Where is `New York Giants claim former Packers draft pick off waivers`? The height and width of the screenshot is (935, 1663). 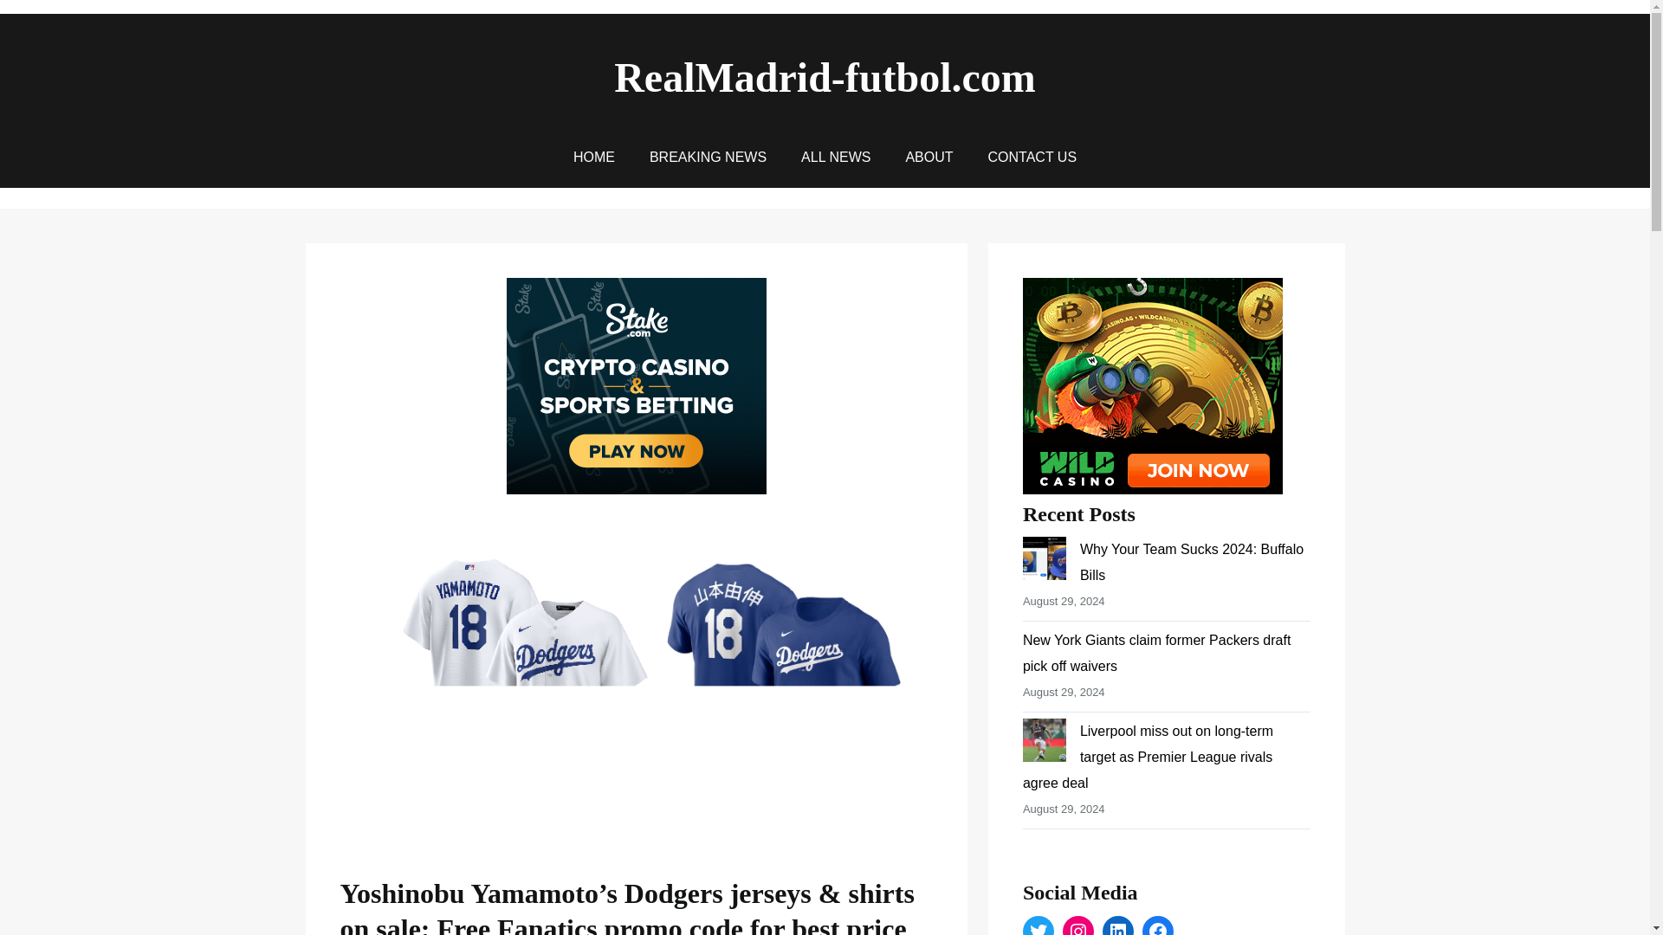
New York Giants claim former Packers draft pick off waivers is located at coordinates (1155, 653).